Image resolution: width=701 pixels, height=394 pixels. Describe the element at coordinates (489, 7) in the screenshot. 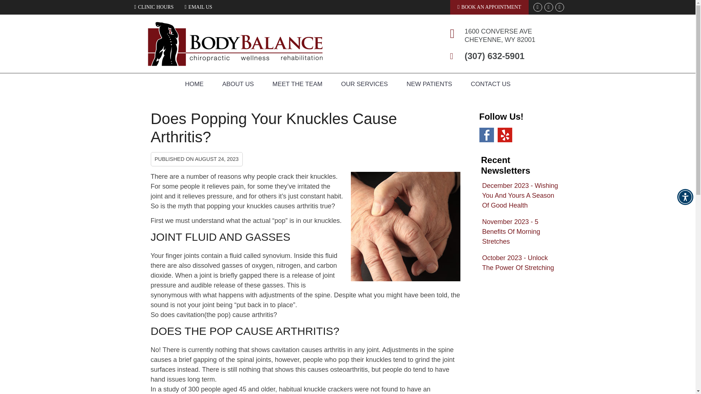

I see `BOOK AN APPOINTMENT` at that location.